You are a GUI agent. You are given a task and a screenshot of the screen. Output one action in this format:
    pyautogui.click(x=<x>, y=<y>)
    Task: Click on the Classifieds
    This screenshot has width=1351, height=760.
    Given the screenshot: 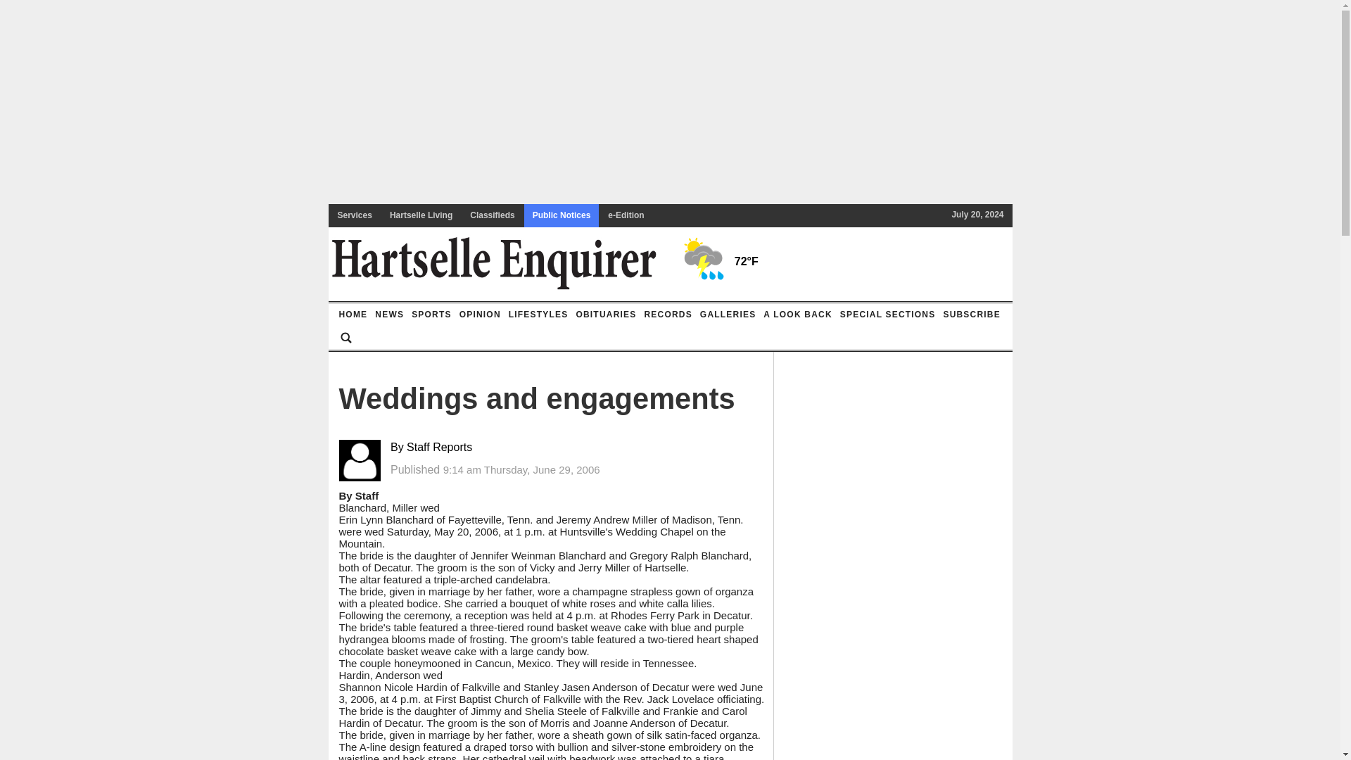 What is the action you would take?
    pyautogui.click(x=493, y=215)
    